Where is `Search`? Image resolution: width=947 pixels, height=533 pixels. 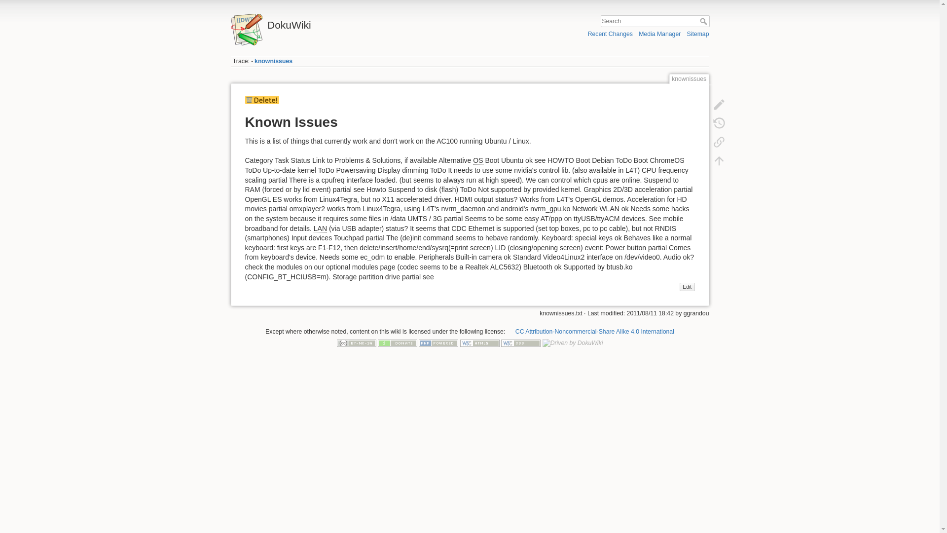
Search is located at coordinates (704, 21).